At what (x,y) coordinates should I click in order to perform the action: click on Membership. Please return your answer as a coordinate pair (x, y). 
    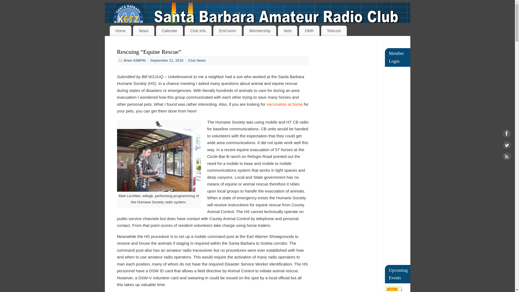
    Looking at the image, I should click on (259, 31).